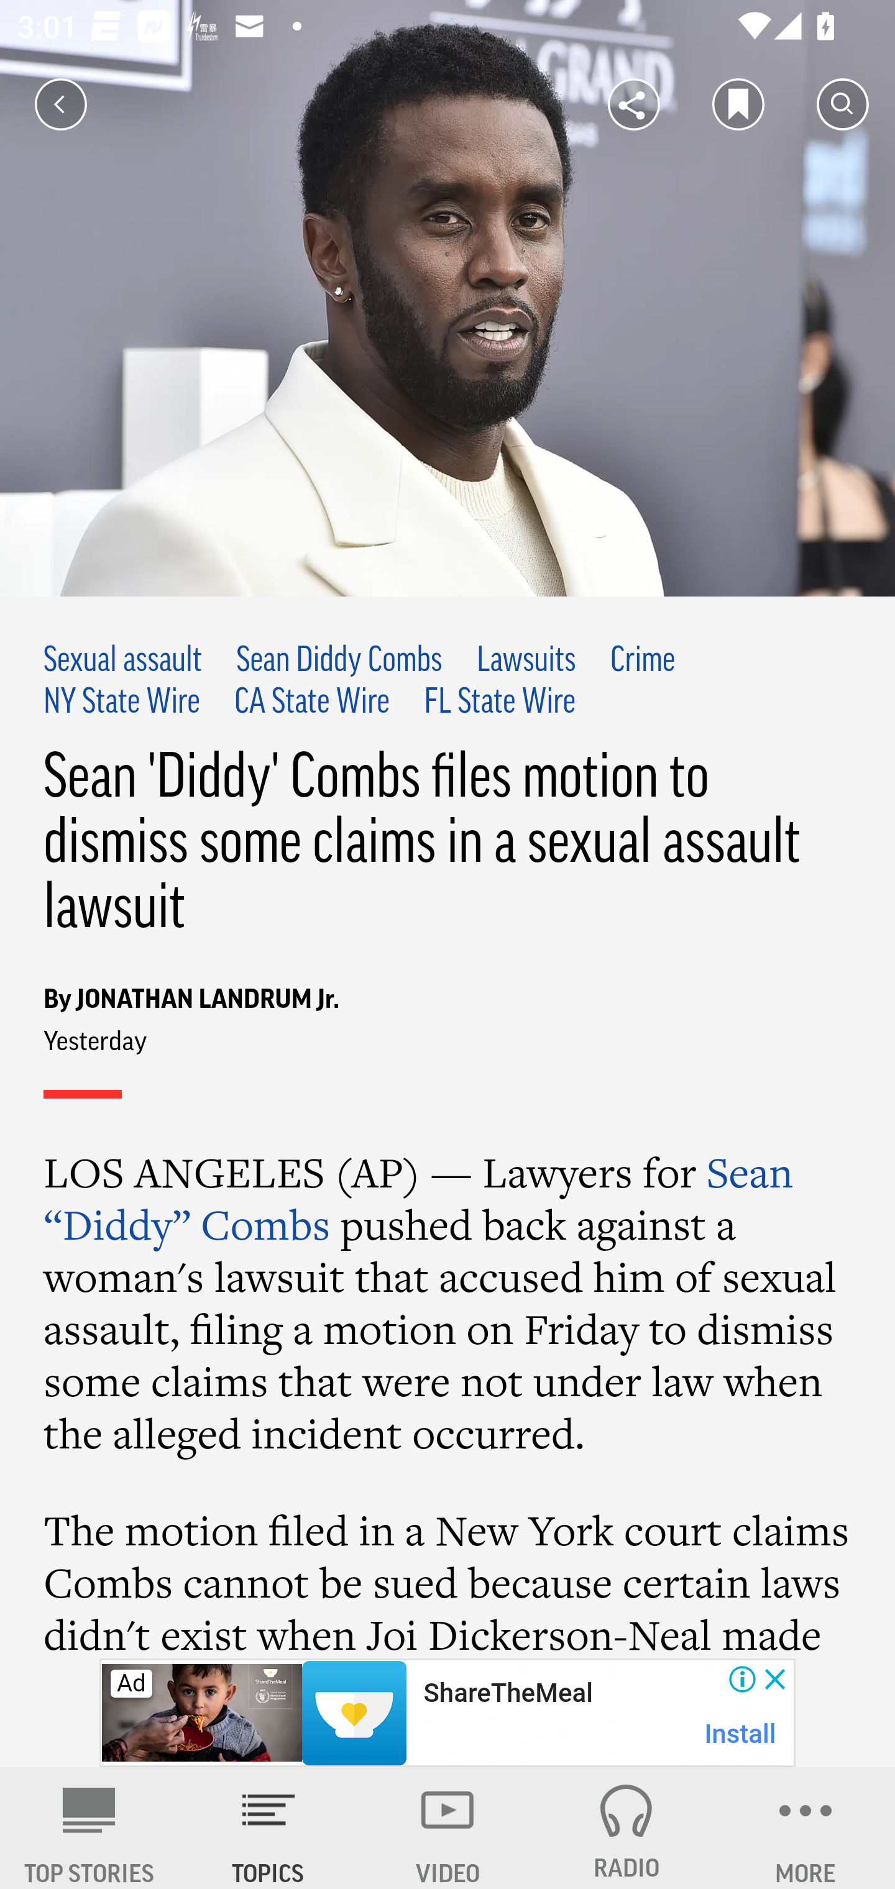 Image resolution: width=895 pixels, height=1889 pixels. Describe the element at coordinates (419, 1198) in the screenshot. I see `Sean “Diddy” Combs` at that location.